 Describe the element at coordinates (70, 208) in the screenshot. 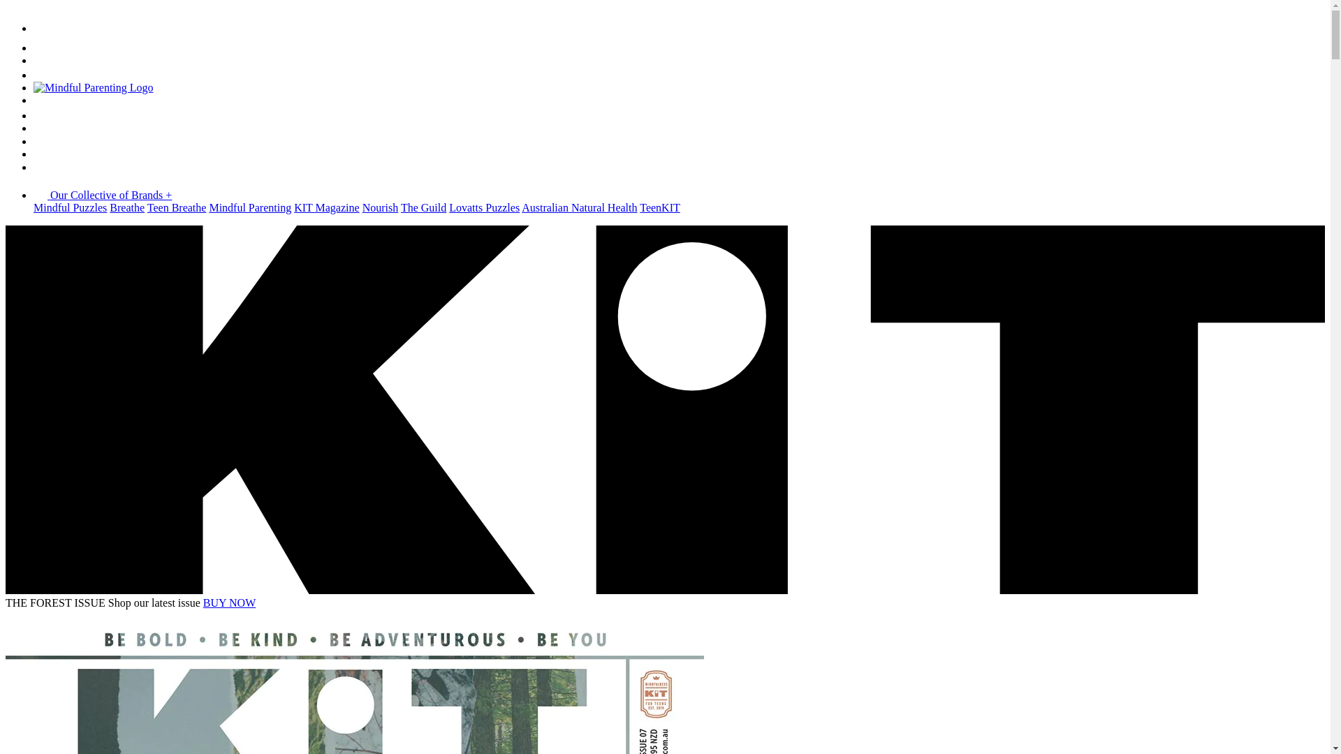

I see `Mindful Puzzles` at that location.